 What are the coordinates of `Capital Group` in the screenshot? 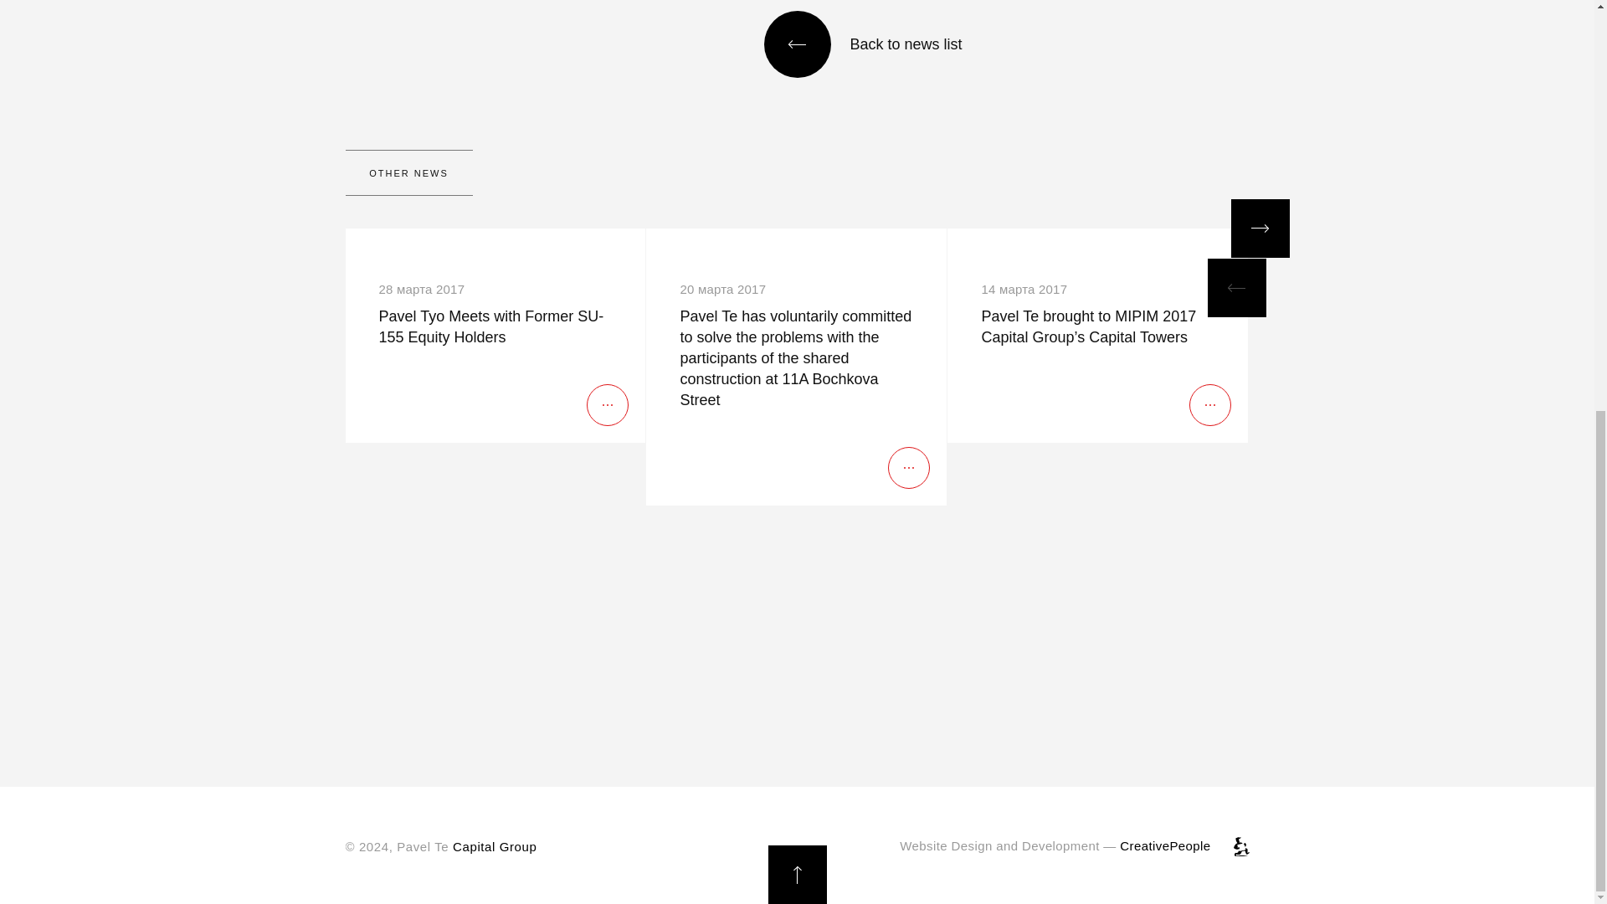 It's located at (495, 846).